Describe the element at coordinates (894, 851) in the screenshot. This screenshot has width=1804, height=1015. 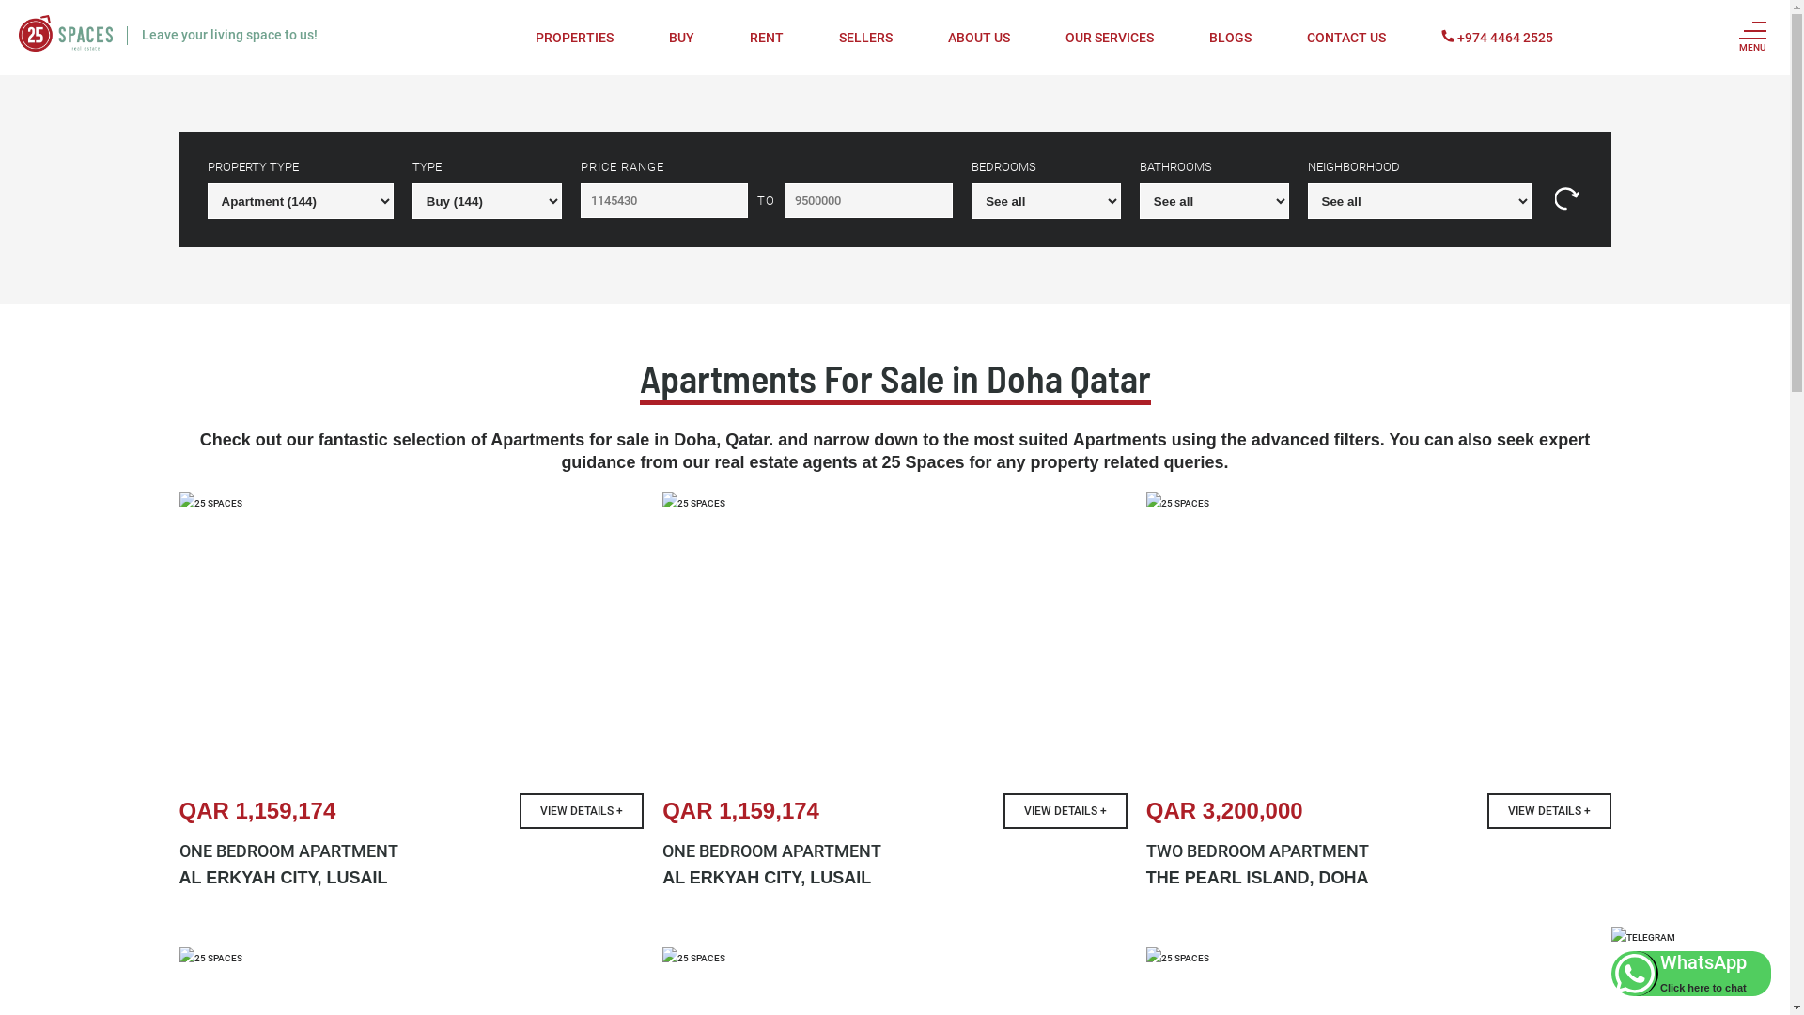
I see `ONE BEDROOM APARTMENT` at that location.